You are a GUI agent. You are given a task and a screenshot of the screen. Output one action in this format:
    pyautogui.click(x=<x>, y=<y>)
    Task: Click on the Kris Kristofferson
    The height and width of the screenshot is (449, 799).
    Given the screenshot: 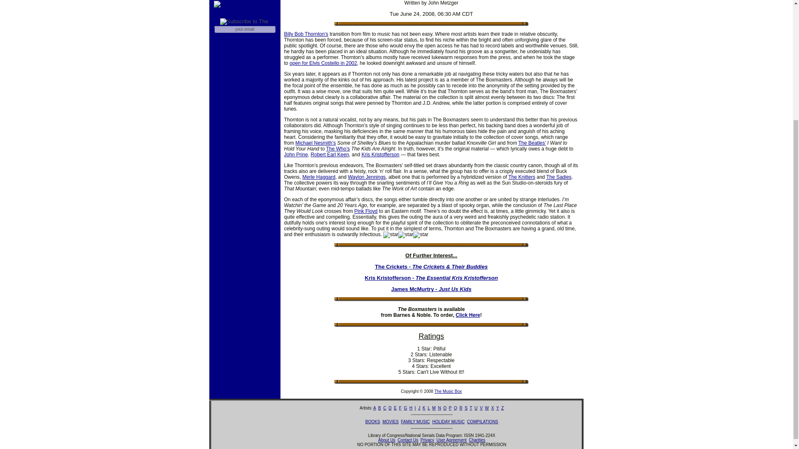 What is the action you would take?
    pyautogui.click(x=380, y=155)
    